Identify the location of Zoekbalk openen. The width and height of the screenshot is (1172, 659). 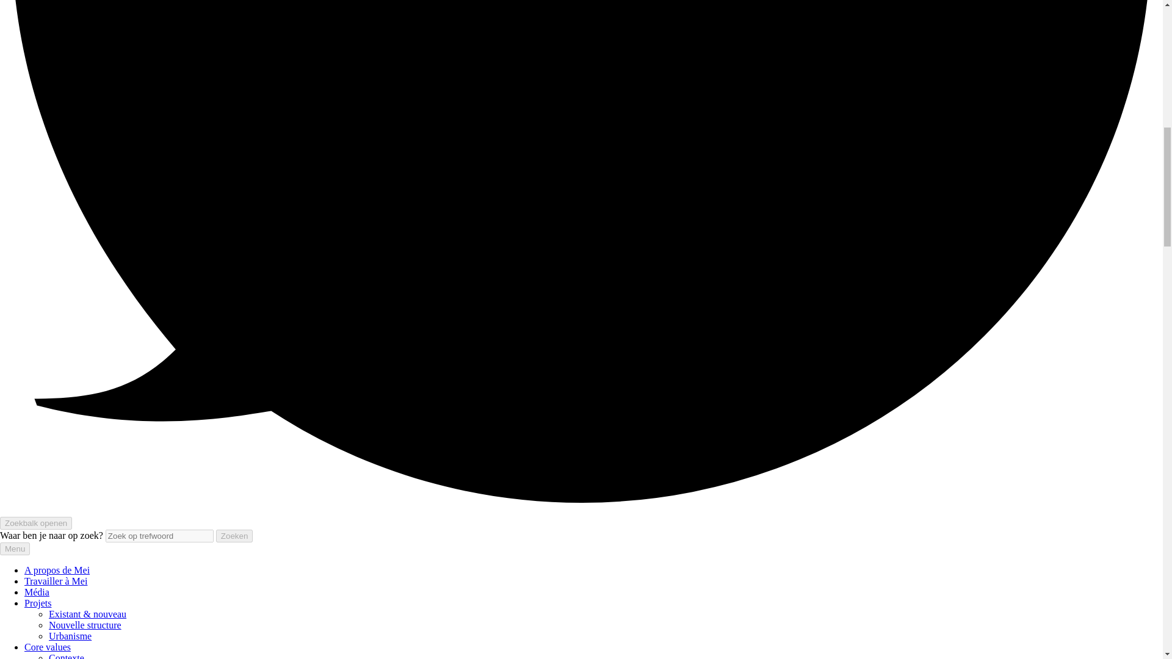
(35, 523).